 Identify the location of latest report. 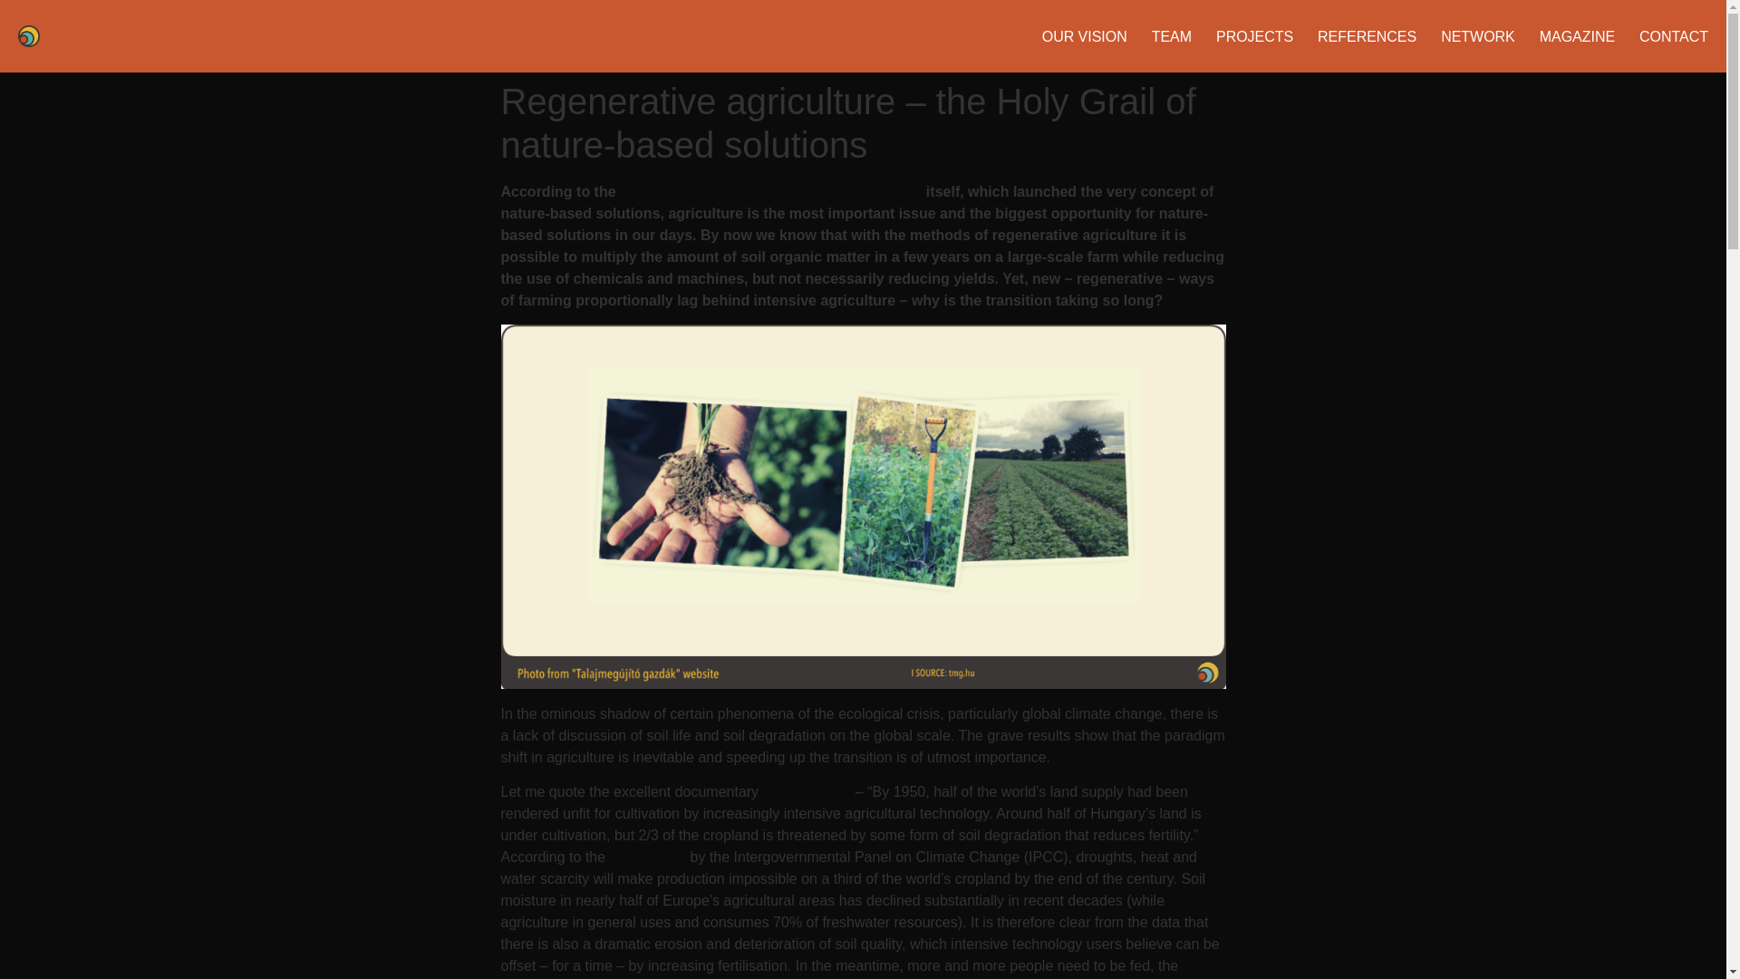
(647, 857).